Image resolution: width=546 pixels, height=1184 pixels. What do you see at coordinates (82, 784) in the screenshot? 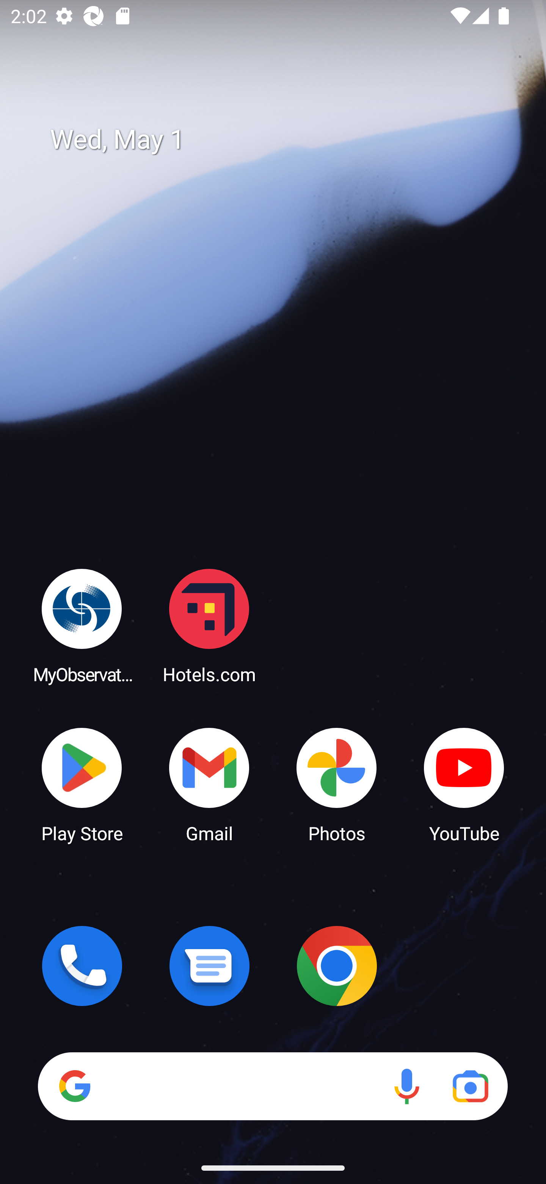
I see `Play Store` at bounding box center [82, 784].